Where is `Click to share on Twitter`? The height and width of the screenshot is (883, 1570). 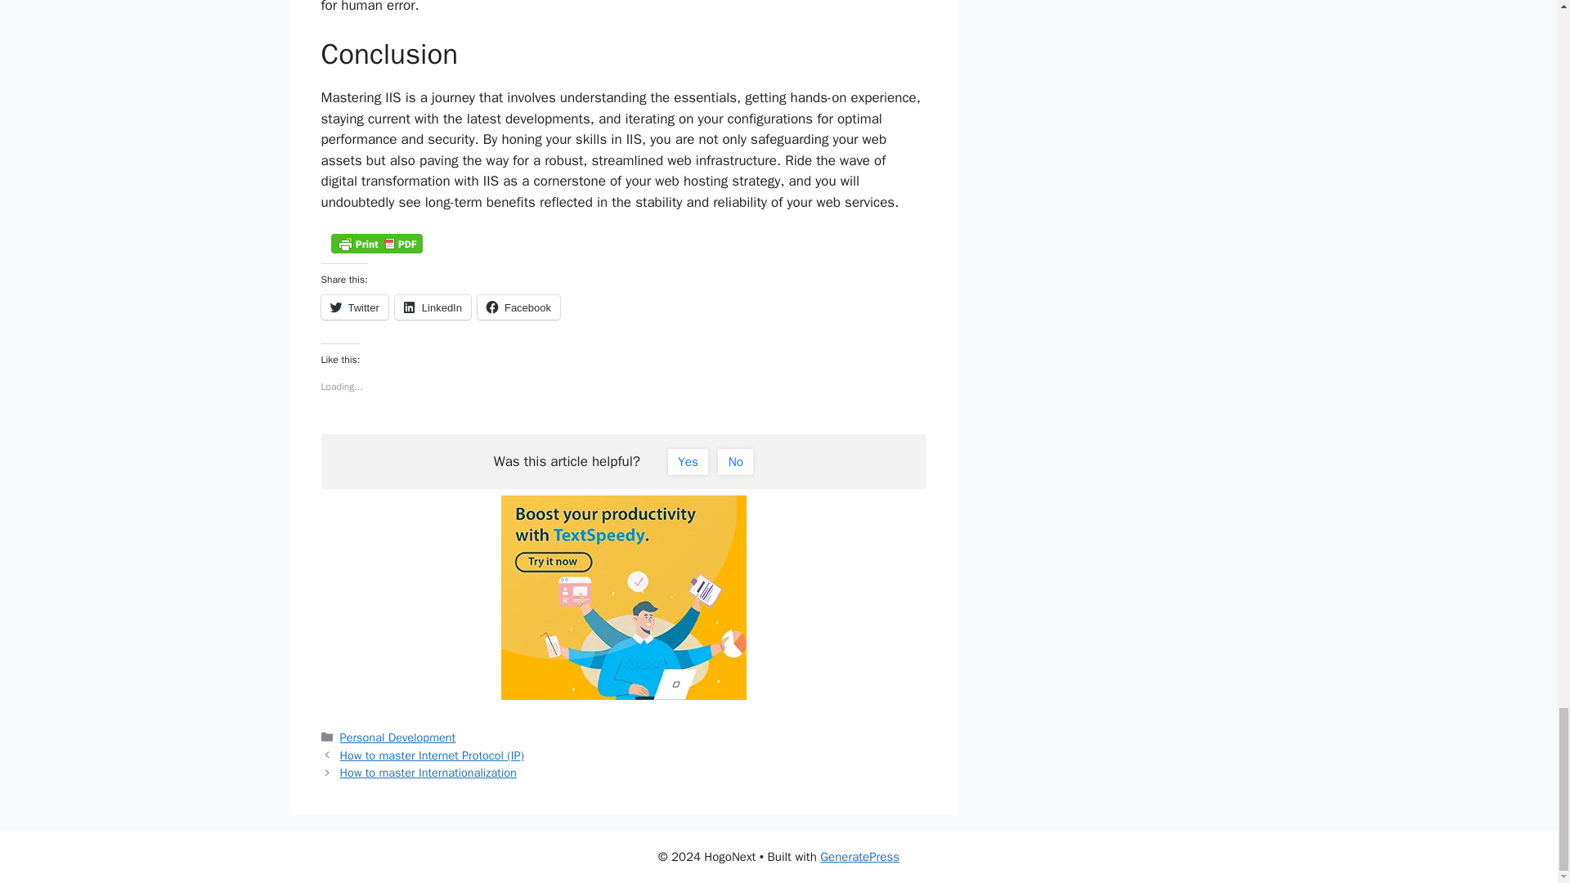
Click to share on Twitter is located at coordinates (353, 307).